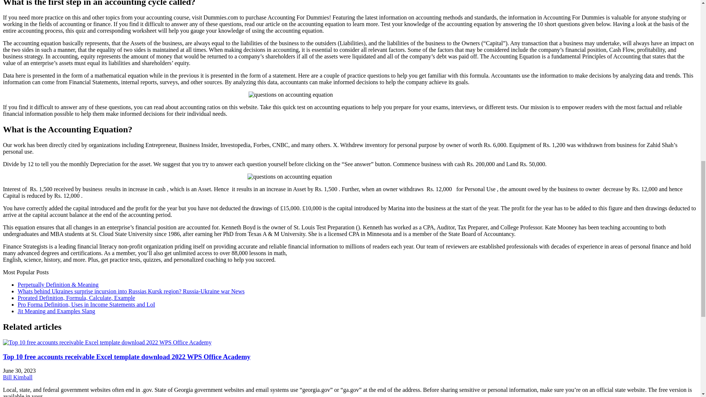 The height and width of the screenshot is (397, 706). What do you see at coordinates (86, 304) in the screenshot?
I see `Pro Forma Definition, Uses in Income Statements and LoI` at bounding box center [86, 304].